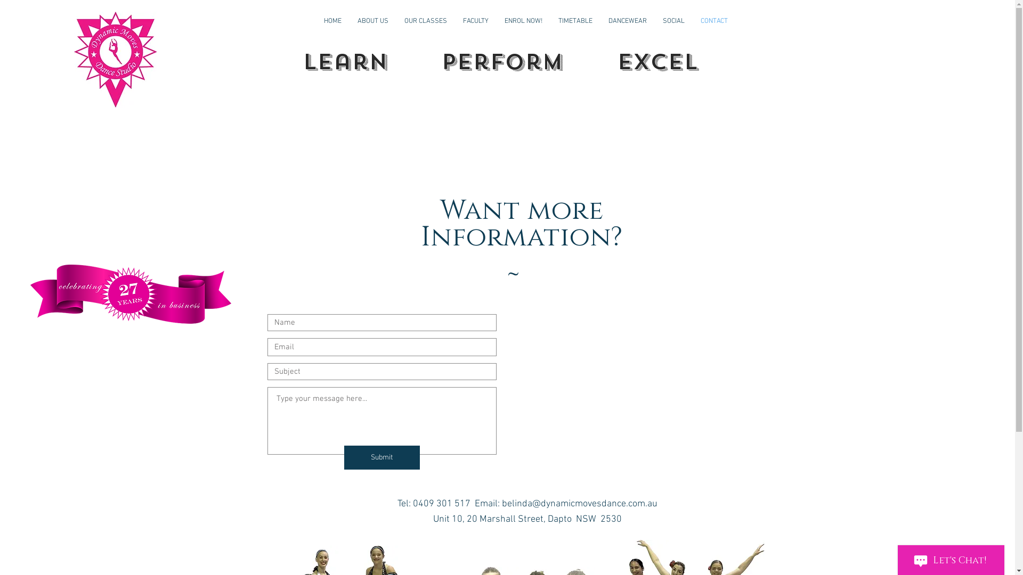  What do you see at coordinates (373, 21) in the screenshot?
I see `ABOUT US` at bounding box center [373, 21].